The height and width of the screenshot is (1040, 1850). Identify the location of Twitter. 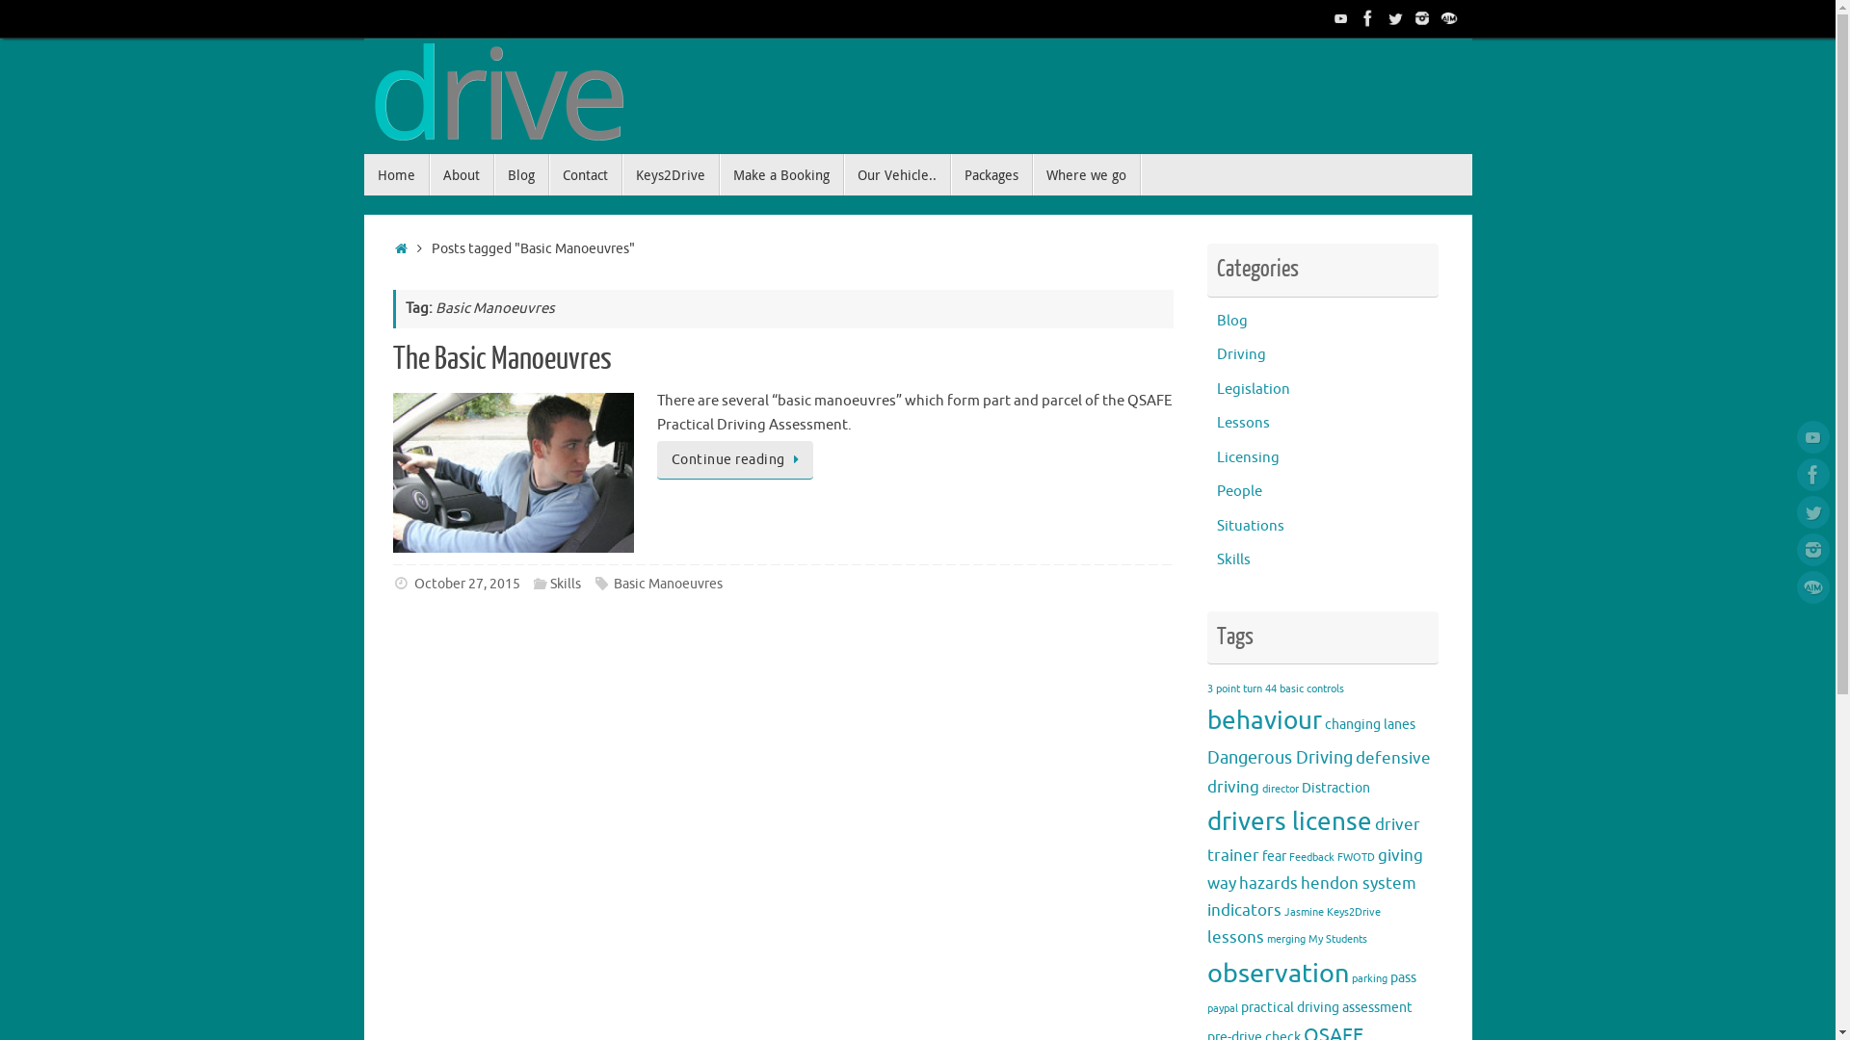
(1395, 18).